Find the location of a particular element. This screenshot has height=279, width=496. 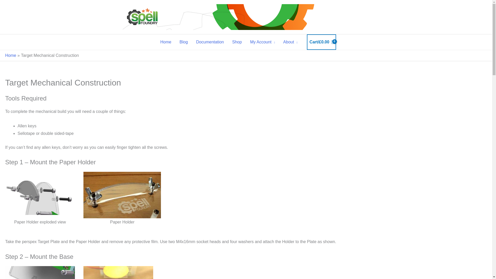

Home is located at coordinates (11, 55).